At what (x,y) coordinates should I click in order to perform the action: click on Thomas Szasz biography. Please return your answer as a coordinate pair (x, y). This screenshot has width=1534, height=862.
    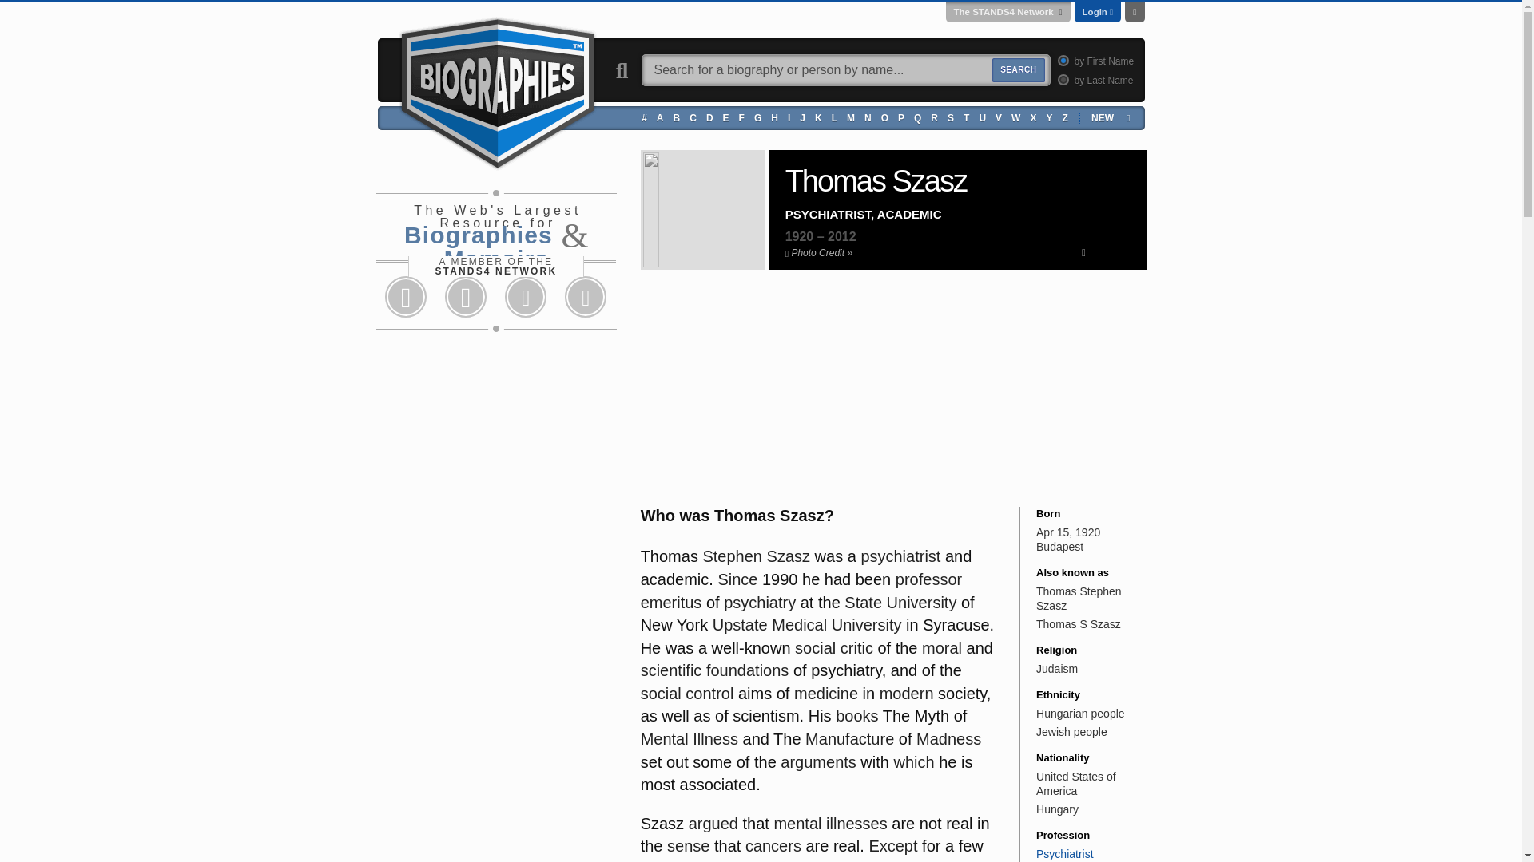
    Looking at the image, I should click on (722, 209).